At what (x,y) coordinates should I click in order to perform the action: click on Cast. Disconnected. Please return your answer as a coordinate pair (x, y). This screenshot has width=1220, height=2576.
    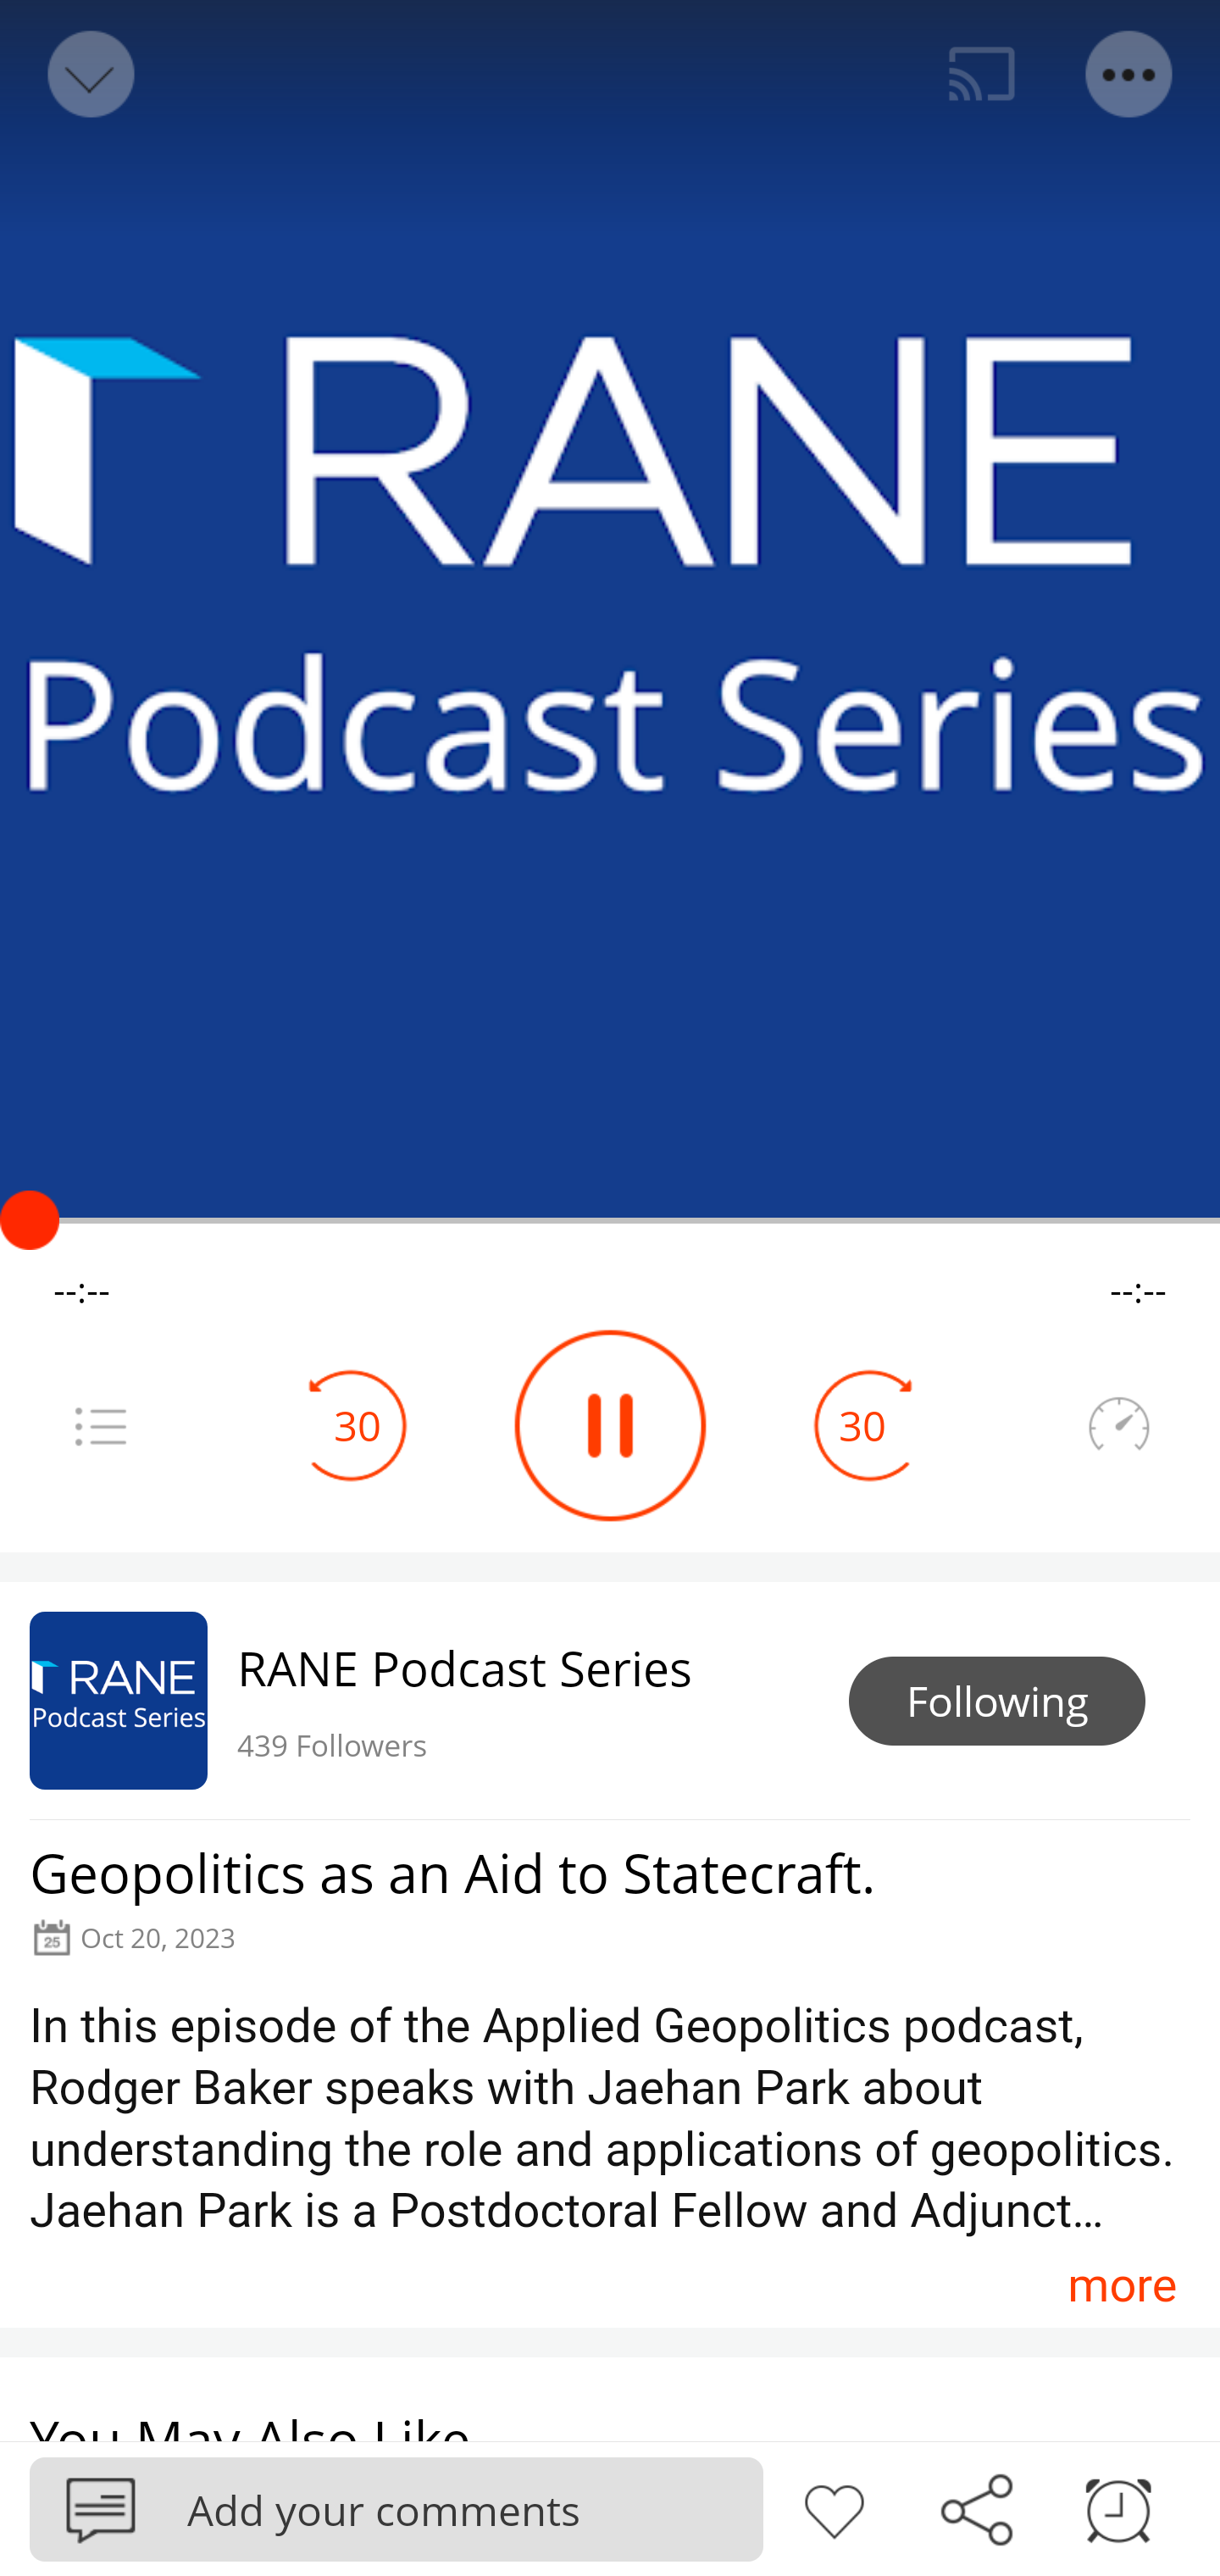
    Looking at the image, I should click on (982, 75).